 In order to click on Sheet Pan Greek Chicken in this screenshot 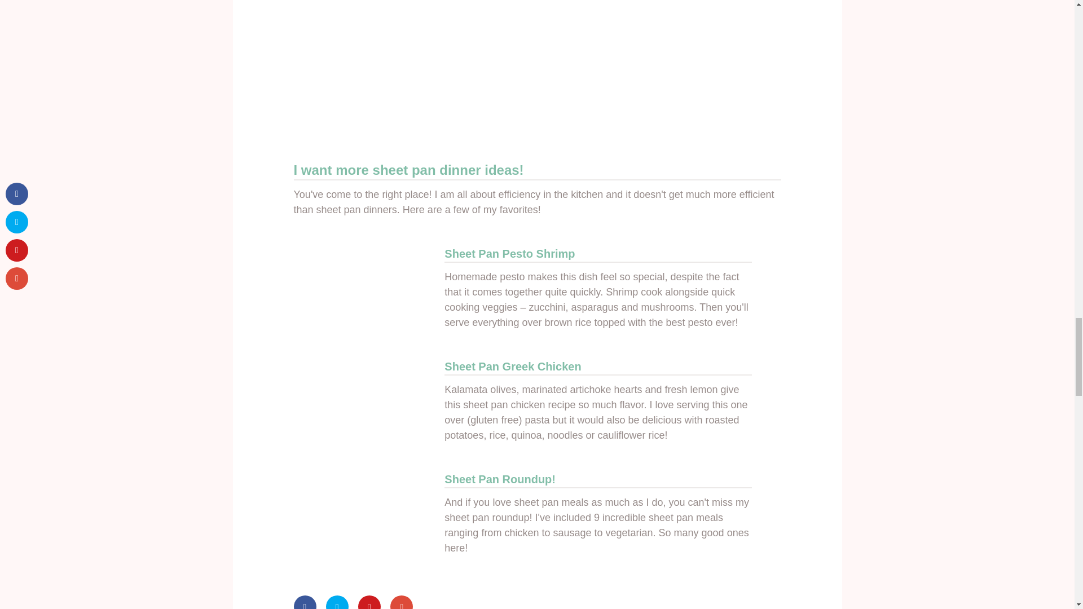, I will do `click(512, 367)`.